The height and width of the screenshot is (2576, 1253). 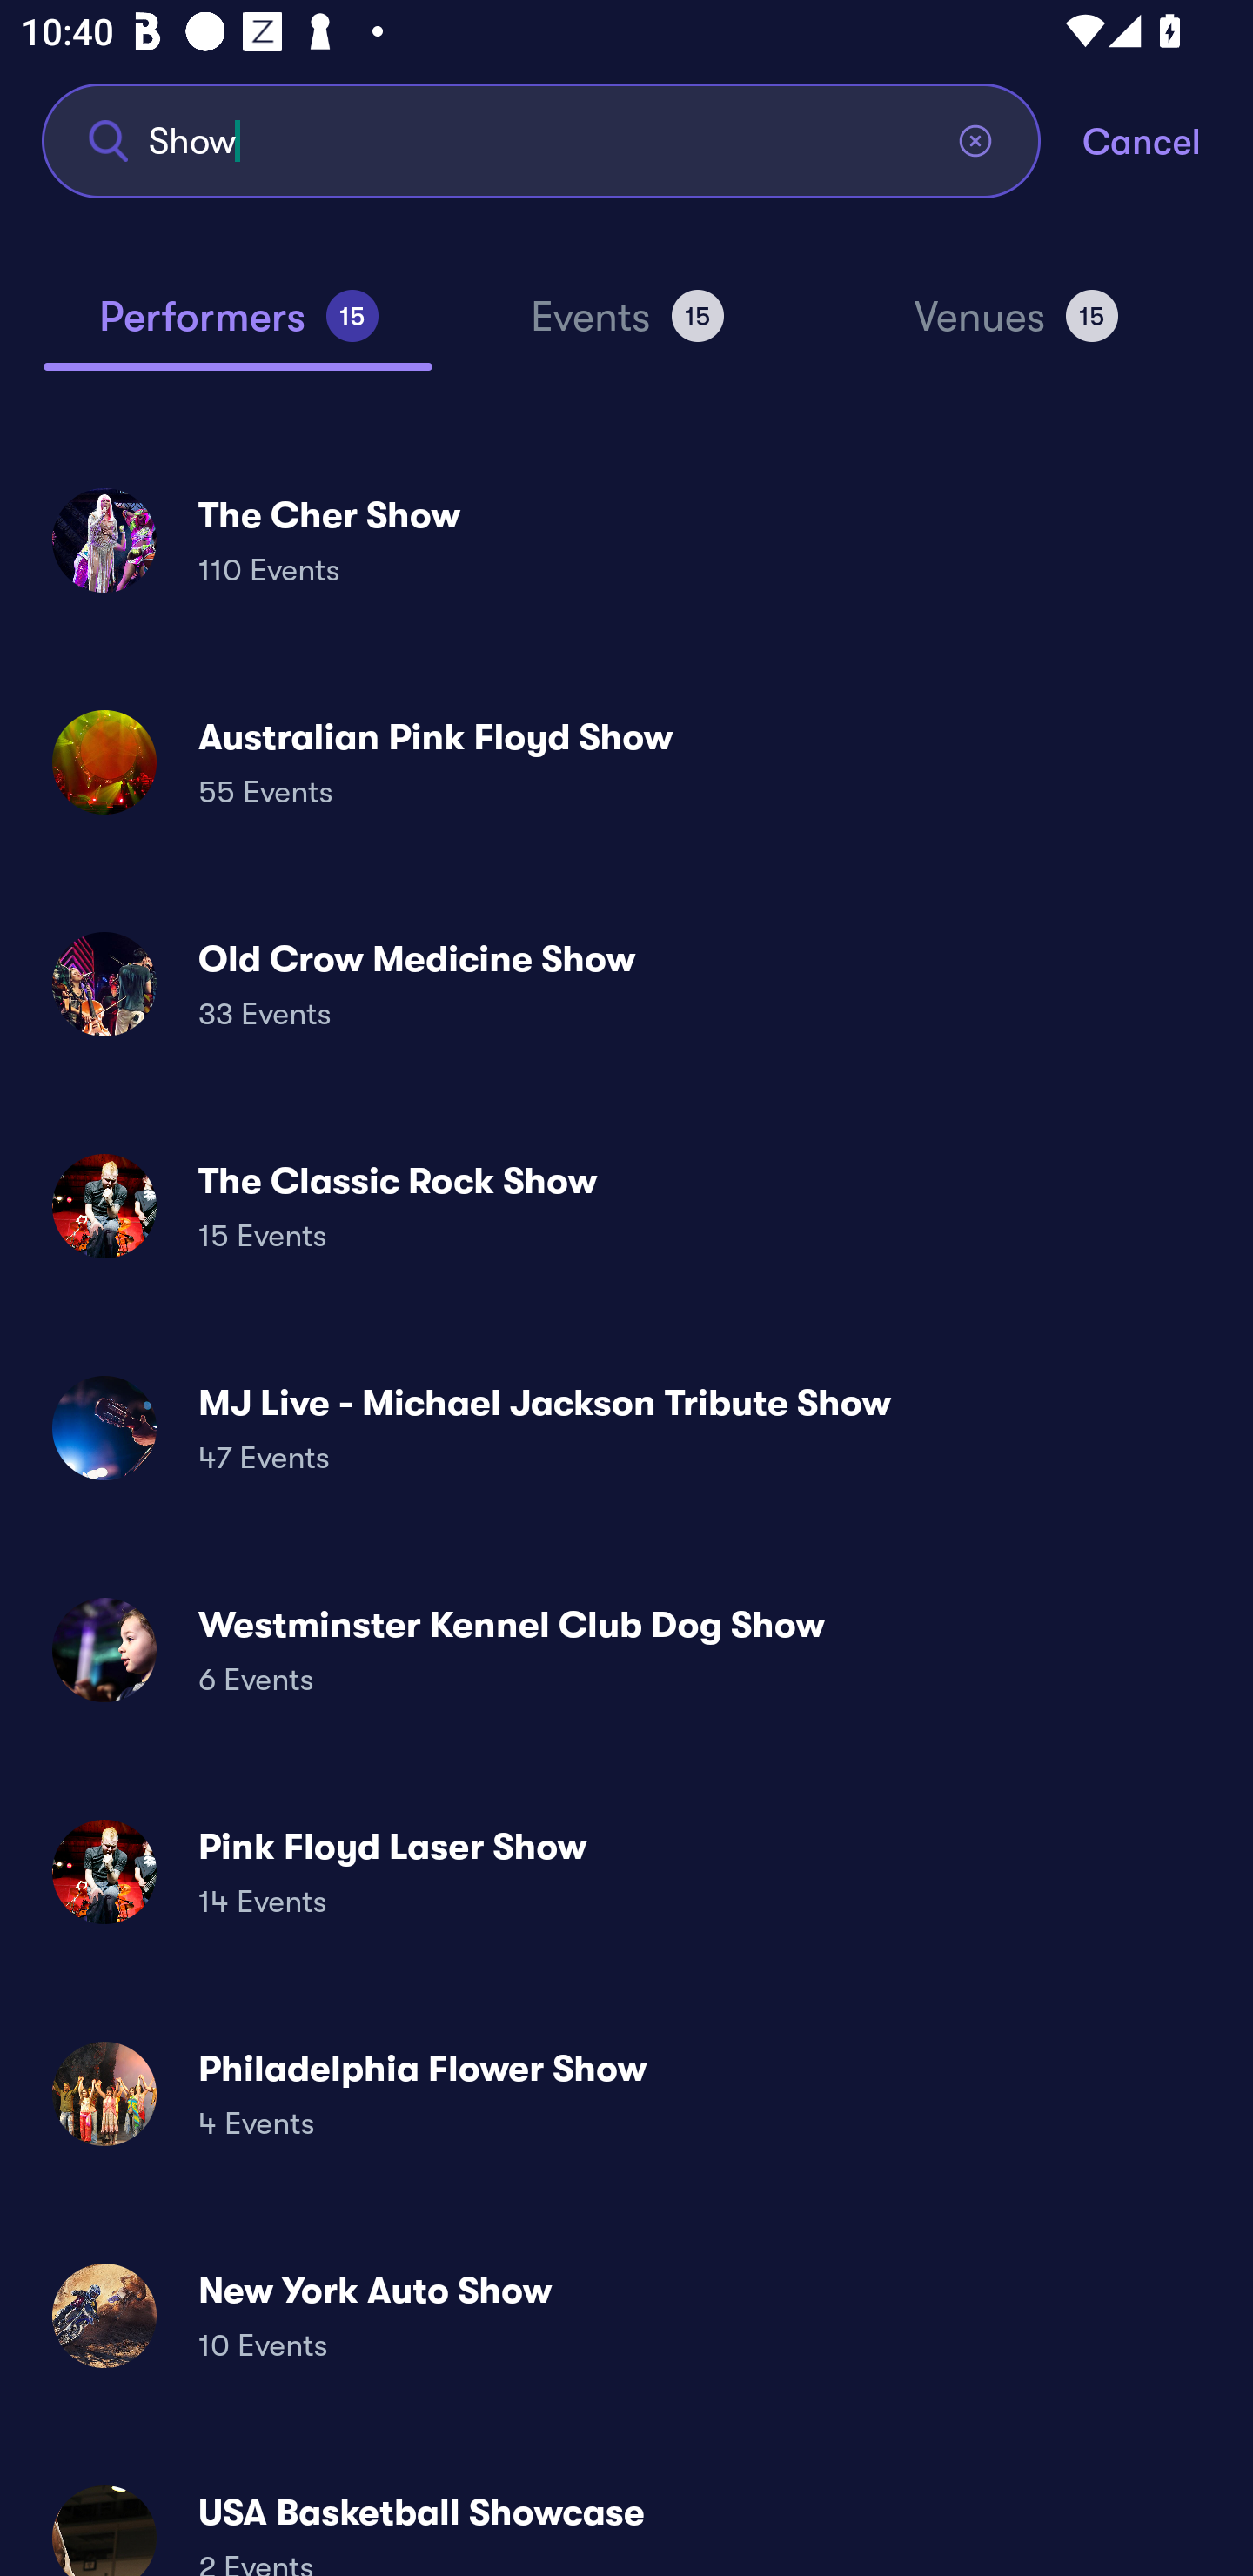 I want to click on The Classic Rock Show 15 Events, so click(x=626, y=1206).